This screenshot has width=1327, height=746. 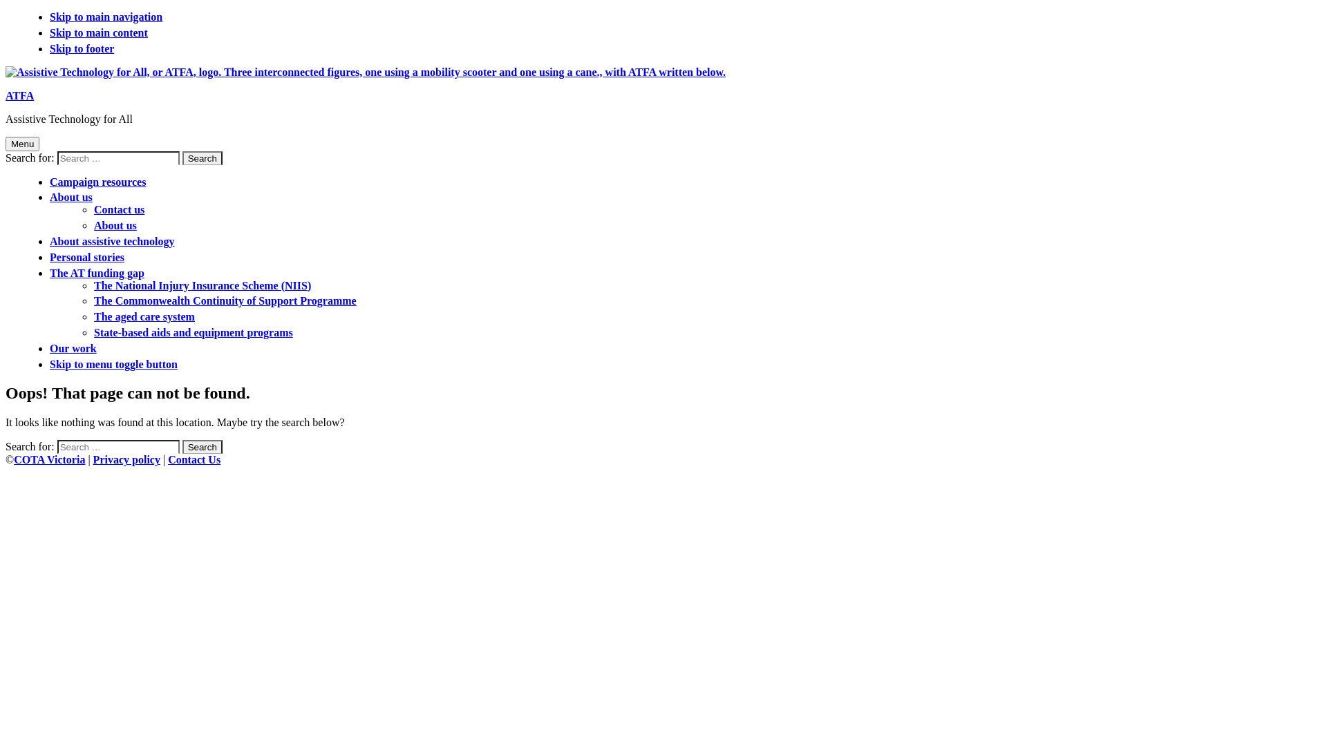 I want to click on Our work, so click(x=73, y=348).